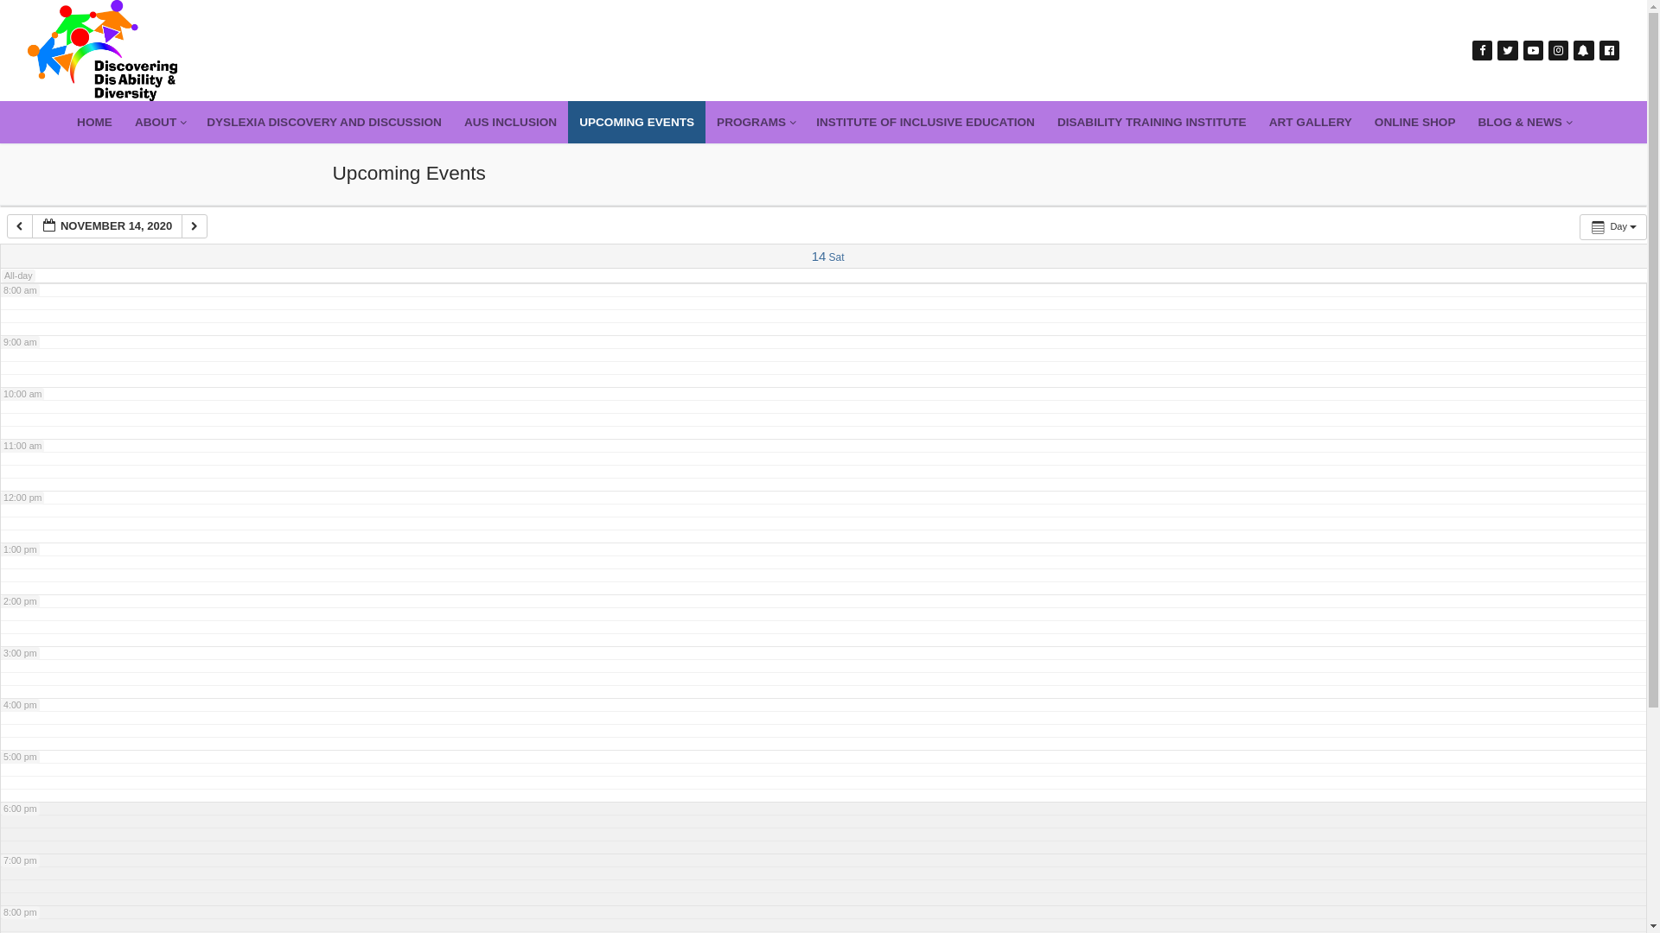 The height and width of the screenshot is (933, 1660). Describe the element at coordinates (324, 123) in the screenshot. I see `DYSLEXIA DISCOVERY AND DISCUSSION` at that location.